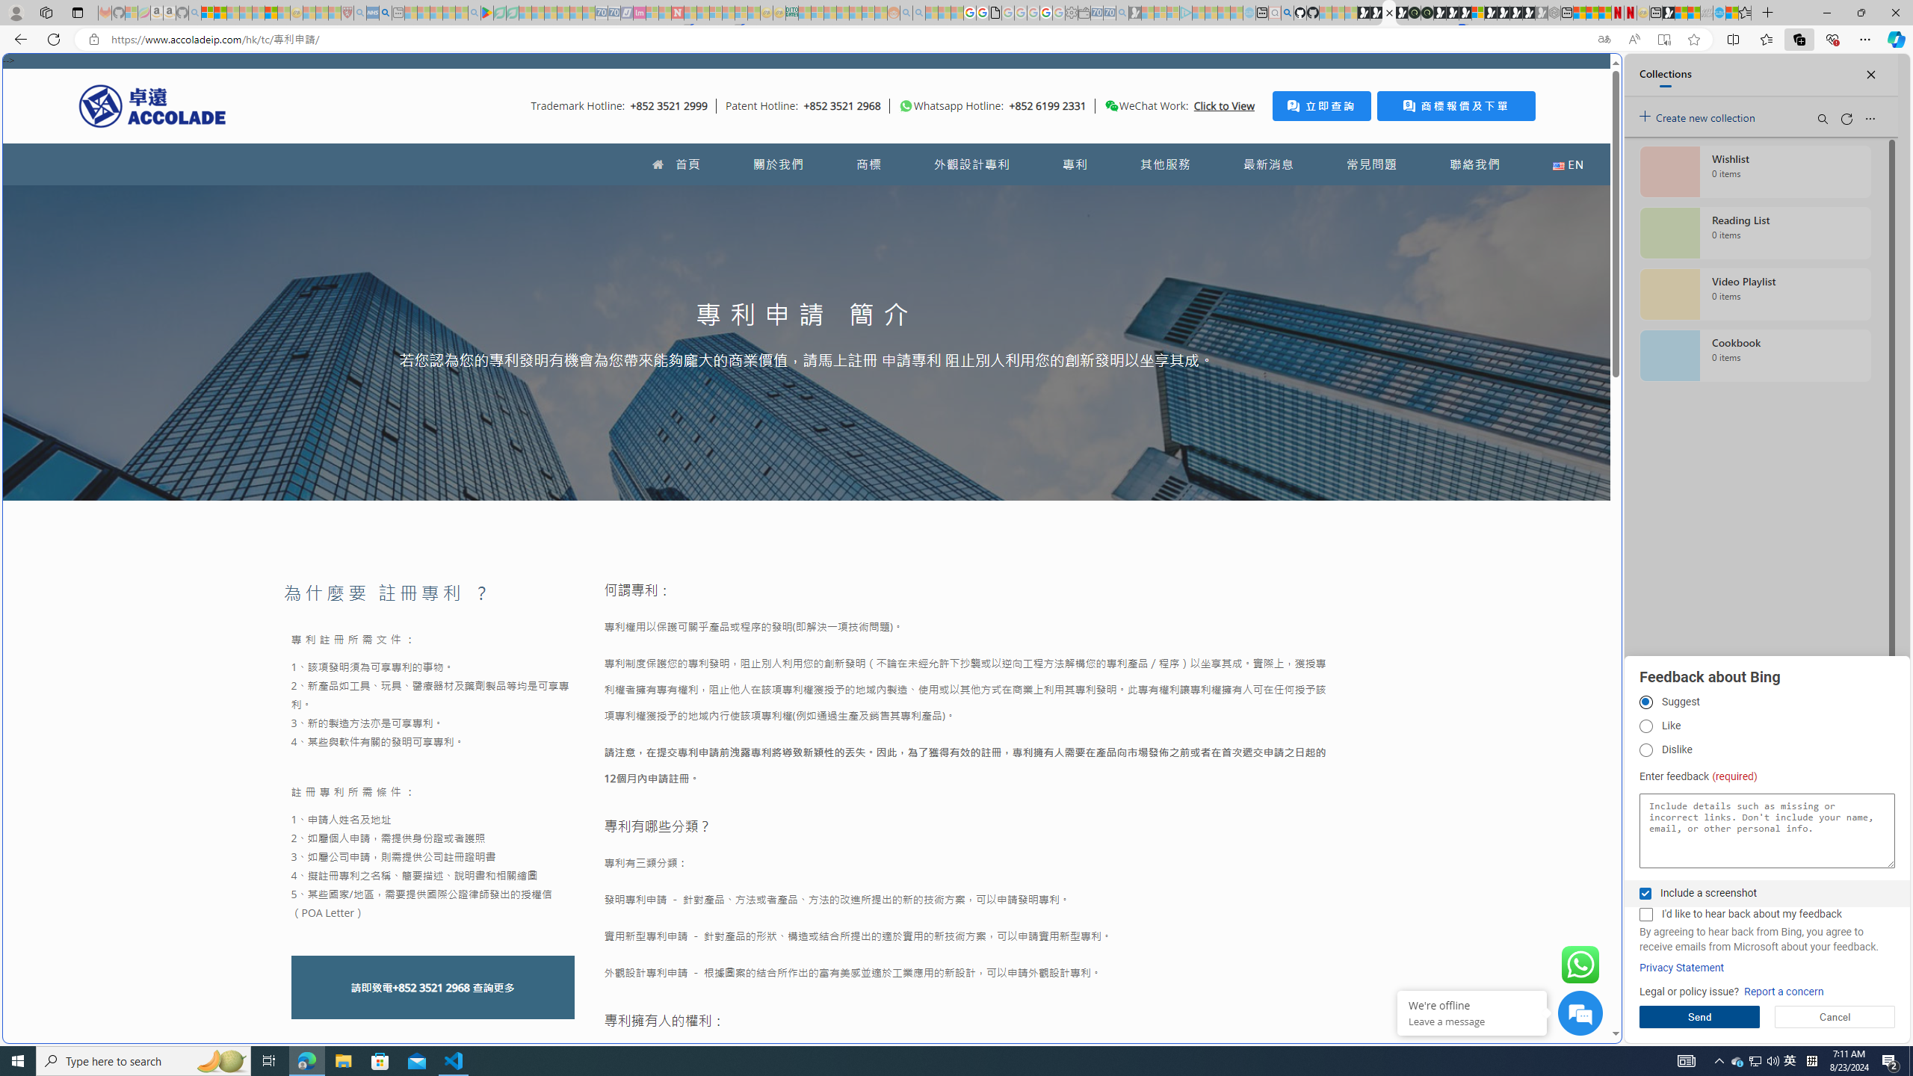 Image resolution: width=1913 pixels, height=1076 pixels. I want to click on Tabs you've opened, so click(1164, 199).